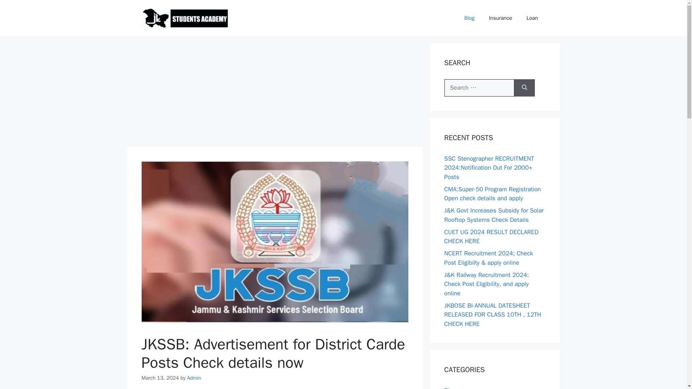  Describe the element at coordinates (194, 378) in the screenshot. I see `Admin` at that location.